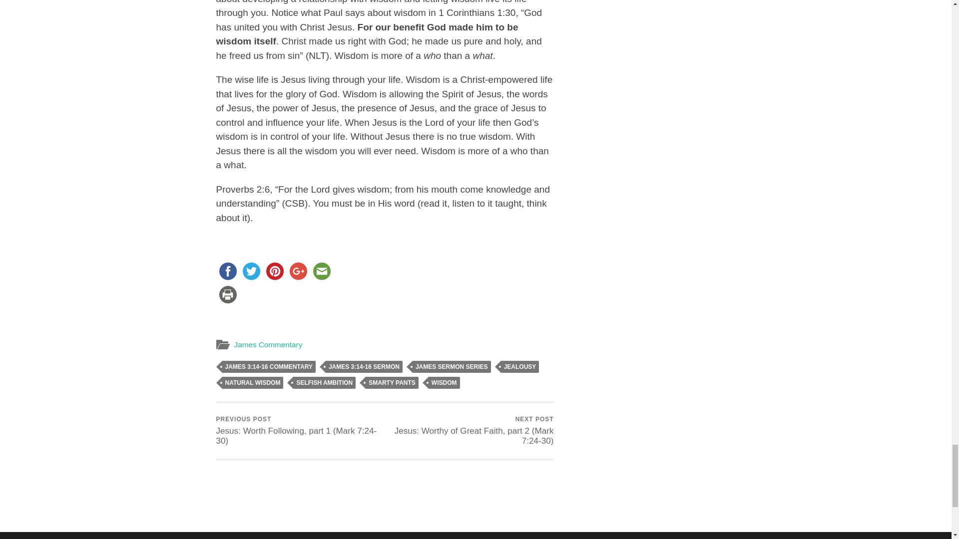 The height and width of the screenshot is (539, 959). I want to click on print, so click(227, 294).